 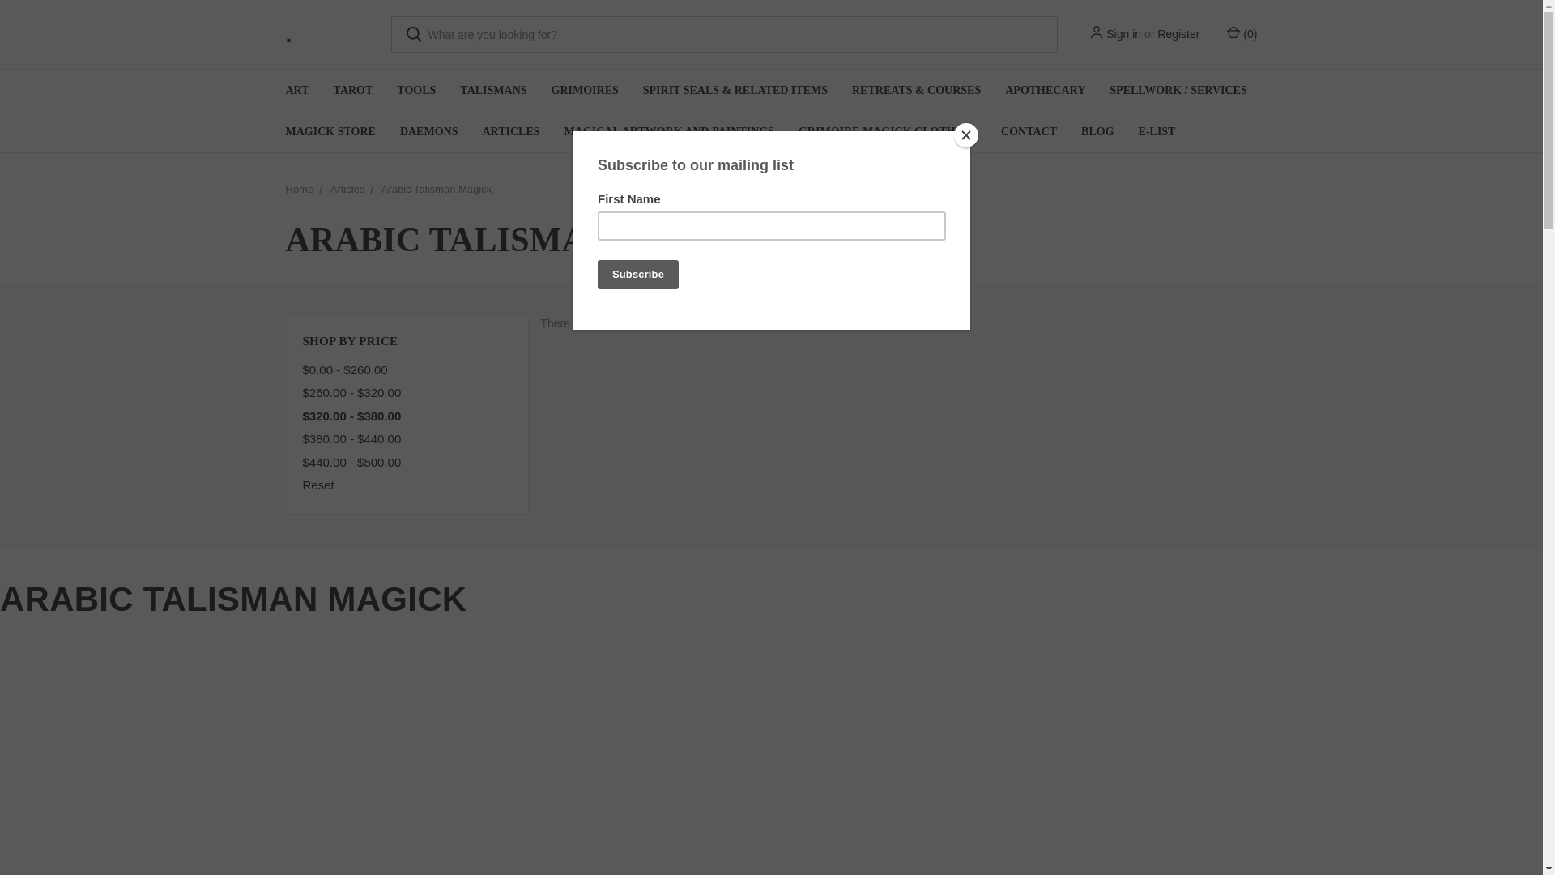 I want to click on Register, so click(x=1178, y=34).